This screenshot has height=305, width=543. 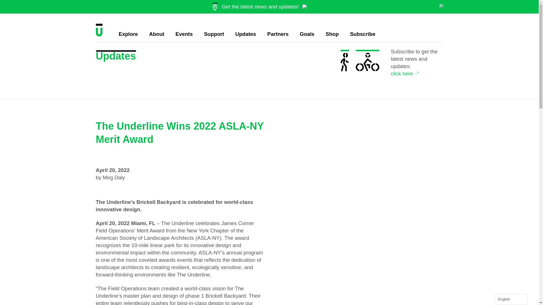 What do you see at coordinates (245, 34) in the screenshot?
I see `Updates` at bounding box center [245, 34].